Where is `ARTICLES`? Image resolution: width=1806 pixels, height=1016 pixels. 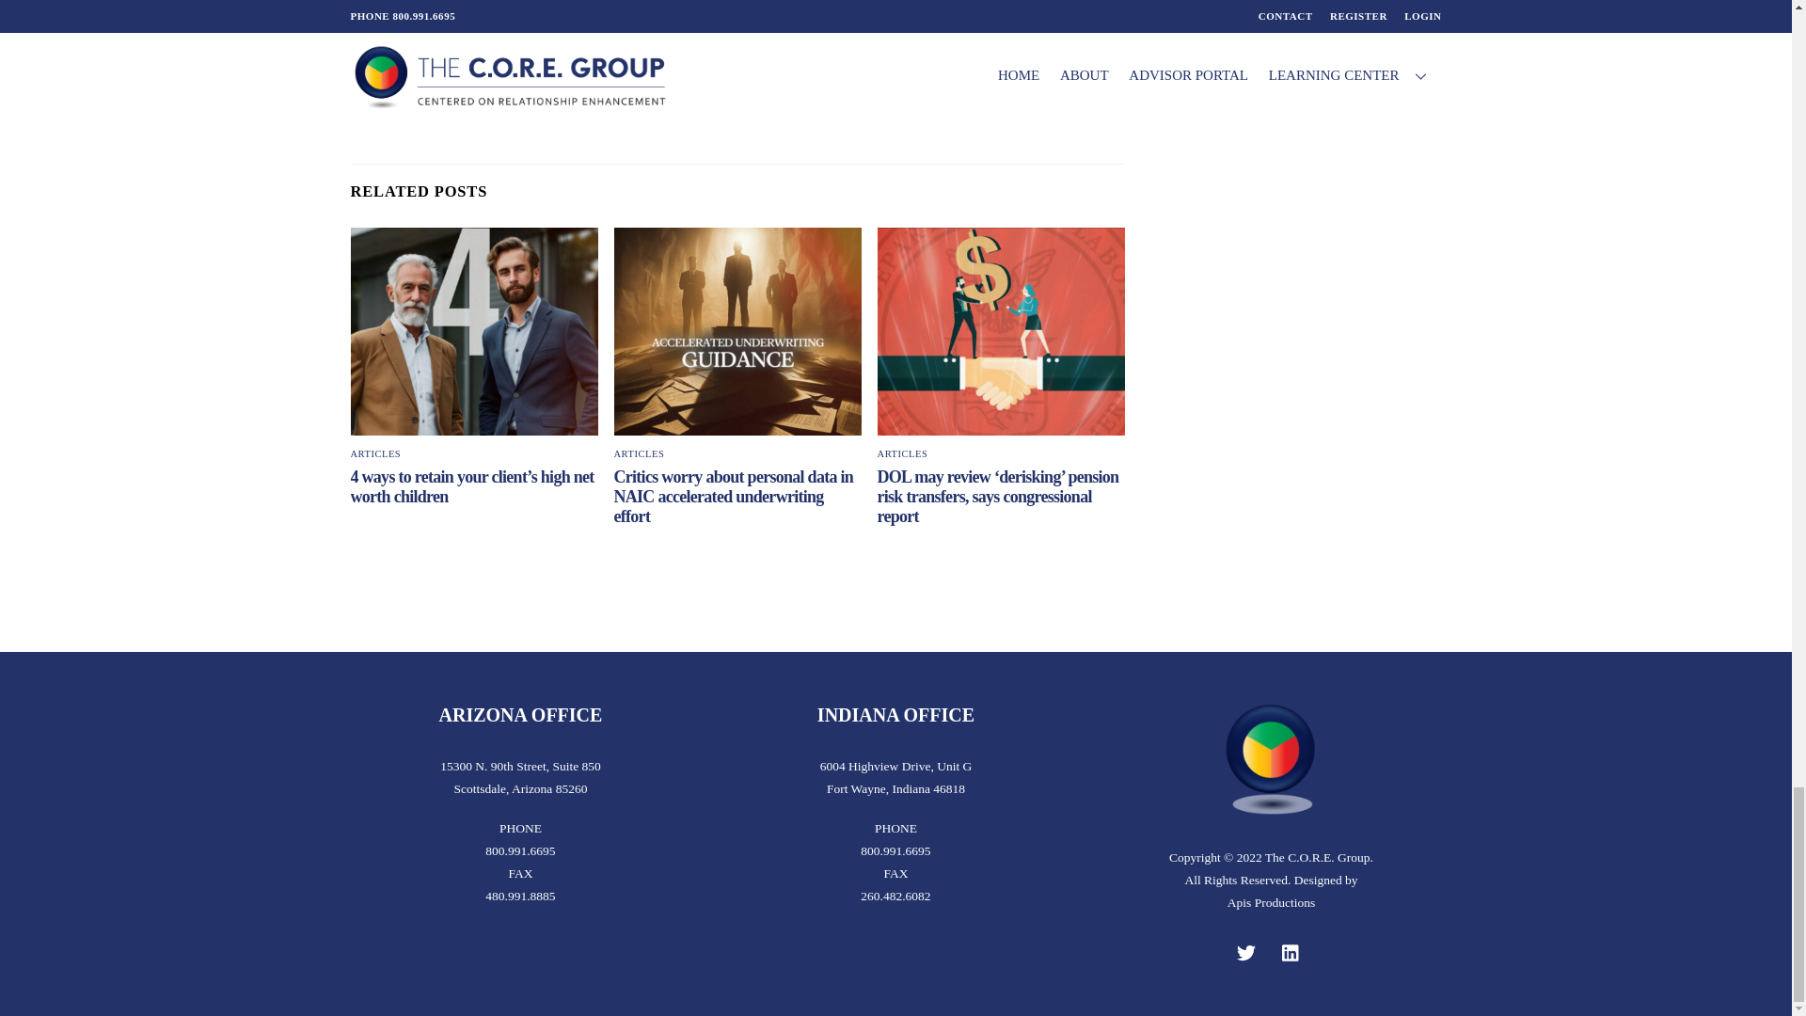
ARTICLES is located at coordinates (639, 453).